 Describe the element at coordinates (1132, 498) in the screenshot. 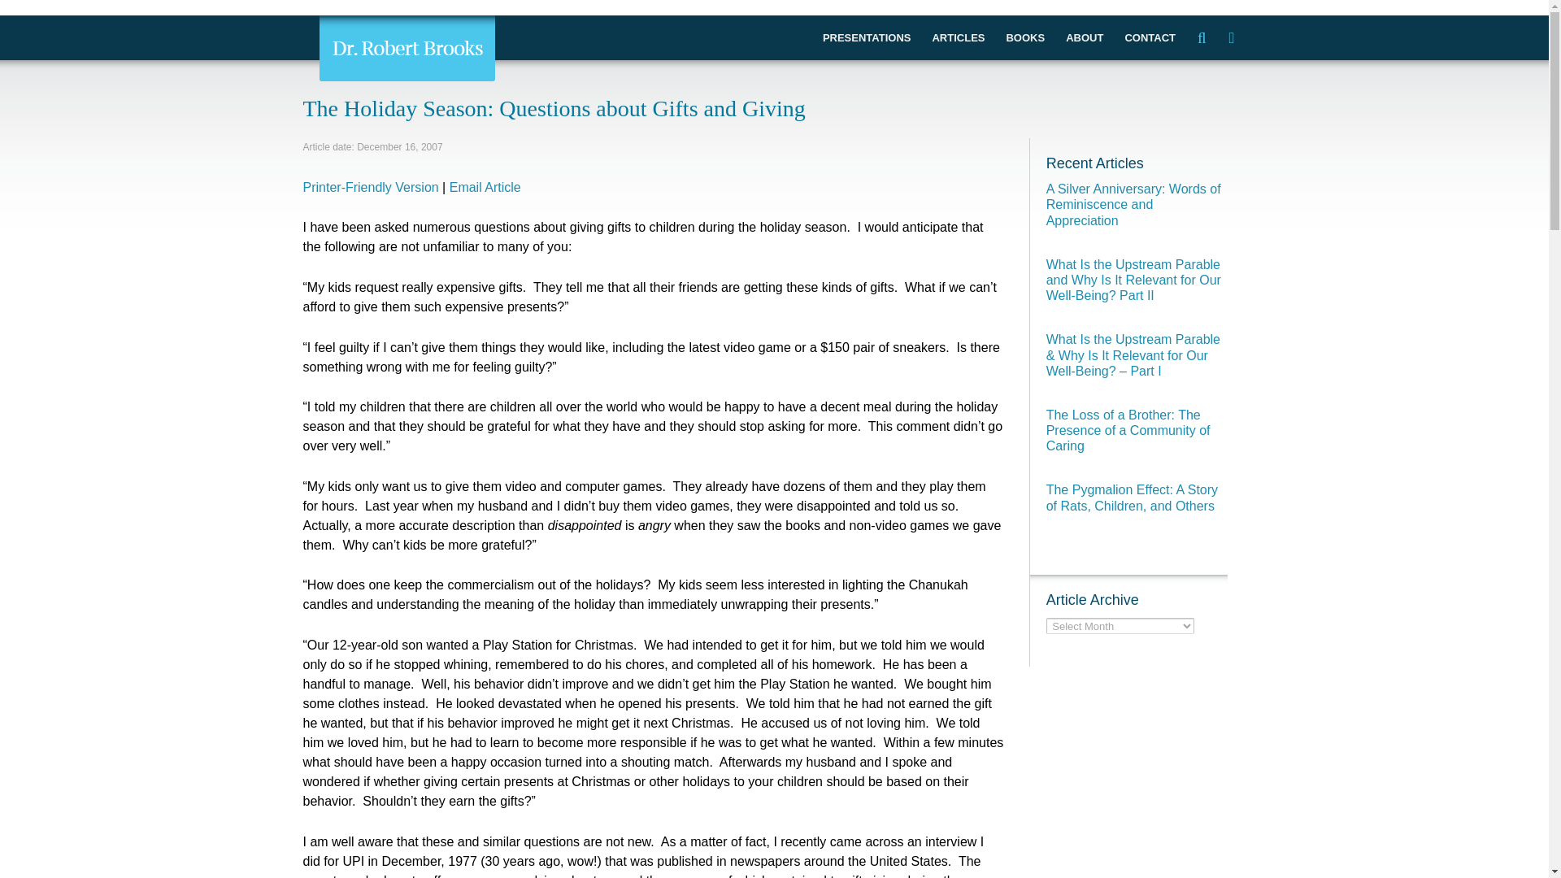

I see `The Pygmalion Effect: A Story of Rats, Children, and Others` at that location.